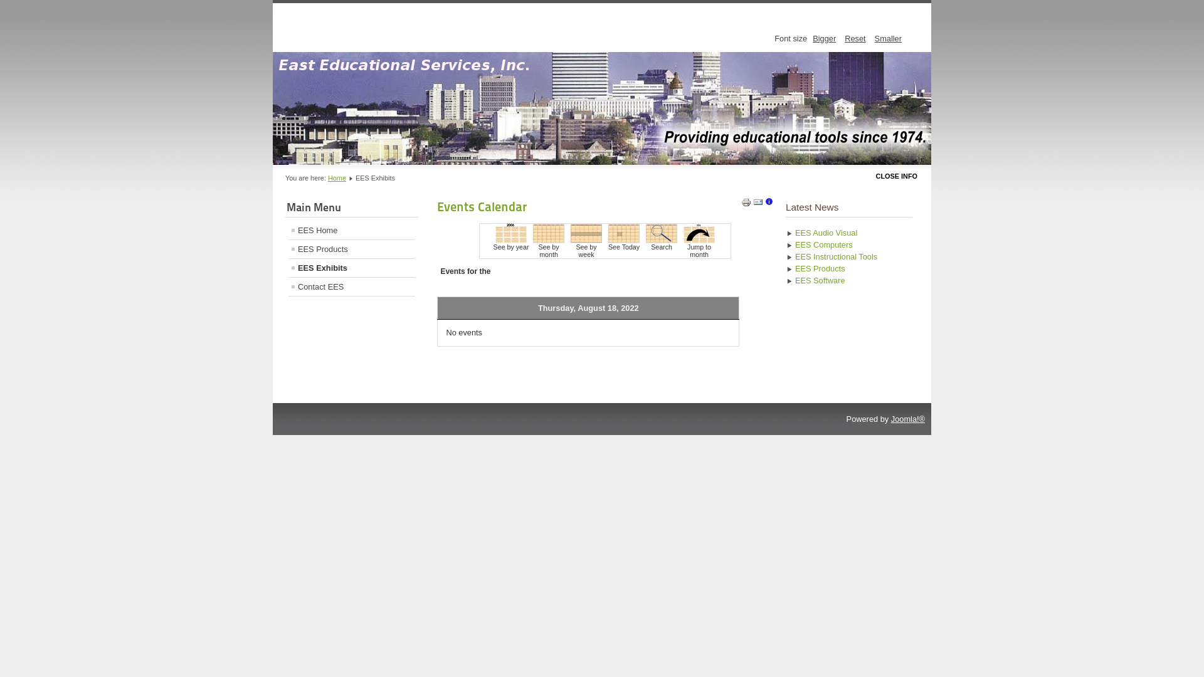  What do you see at coordinates (352, 249) in the screenshot?
I see `EES Products` at bounding box center [352, 249].